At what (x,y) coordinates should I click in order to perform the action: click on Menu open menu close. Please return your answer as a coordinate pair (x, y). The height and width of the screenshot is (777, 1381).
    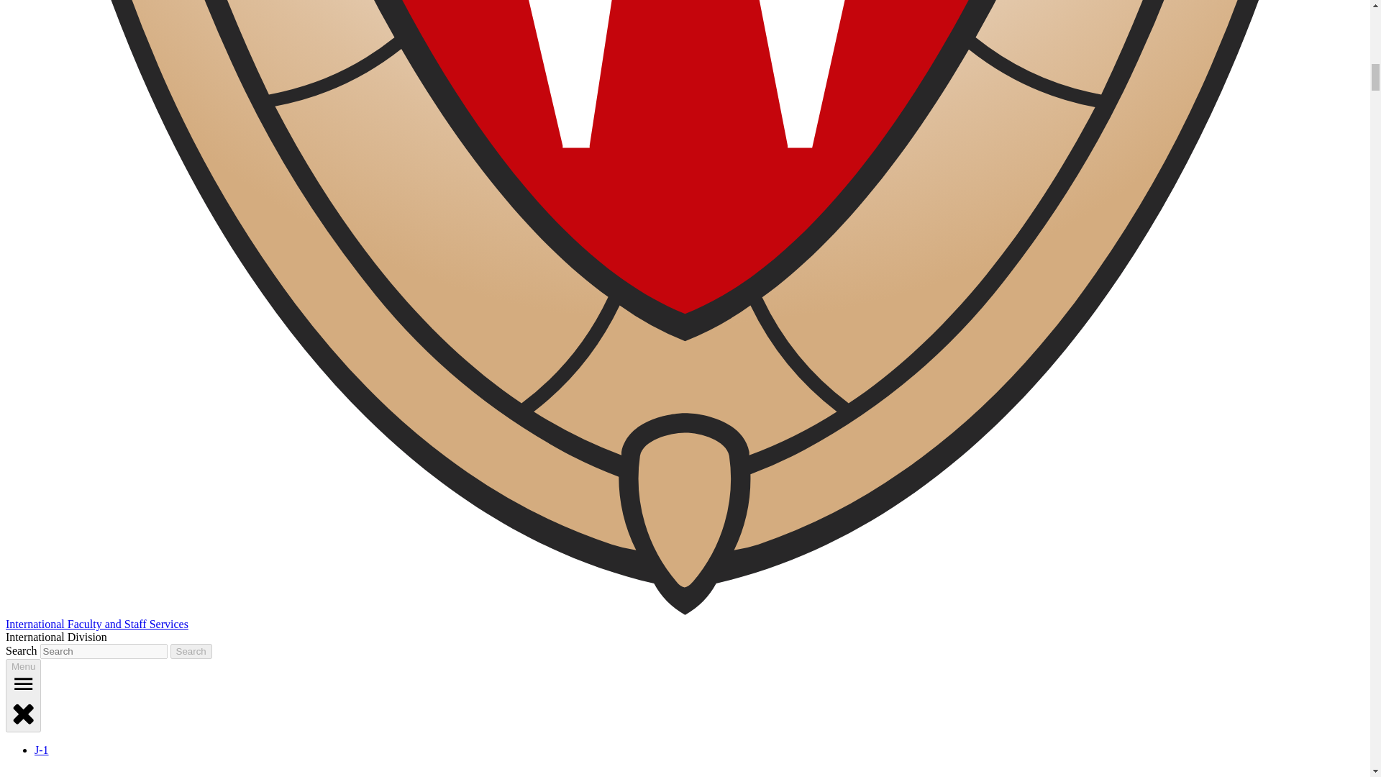
    Looking at the image, I should click on (23, 696).